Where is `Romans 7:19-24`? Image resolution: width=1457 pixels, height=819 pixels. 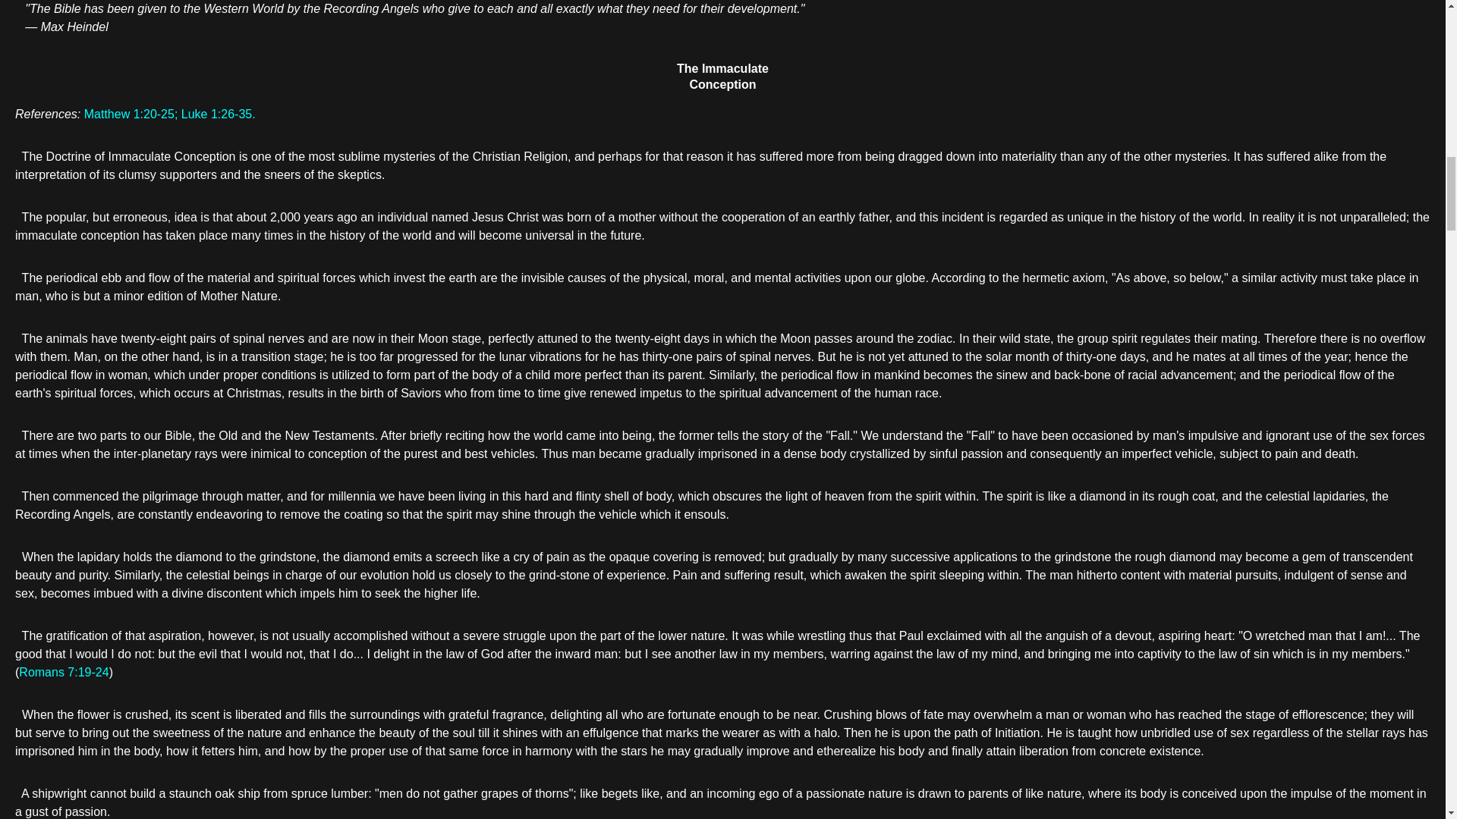 Romans 7:19-24 is located at coordinates (63, 672).